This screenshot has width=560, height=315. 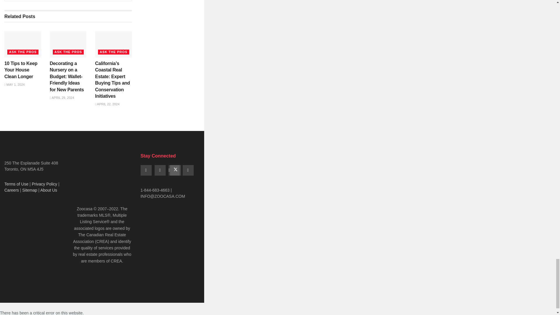 What do you see at coordinates (15, 85) in the screenshot?
I see `MAY 1, 2024` at bounding box center [15, 85].